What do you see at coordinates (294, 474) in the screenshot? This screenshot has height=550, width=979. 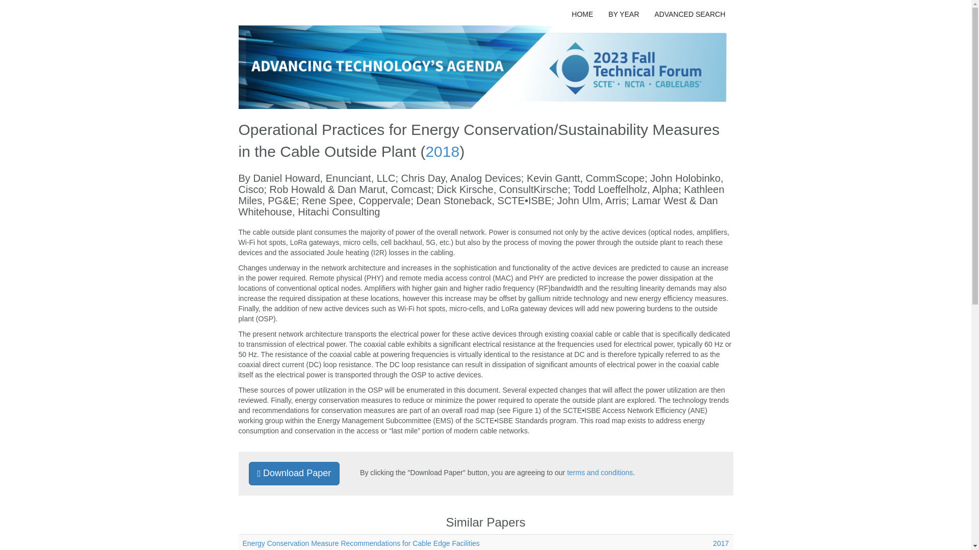 I see `Download Paper` at bounding box center [294, 474].